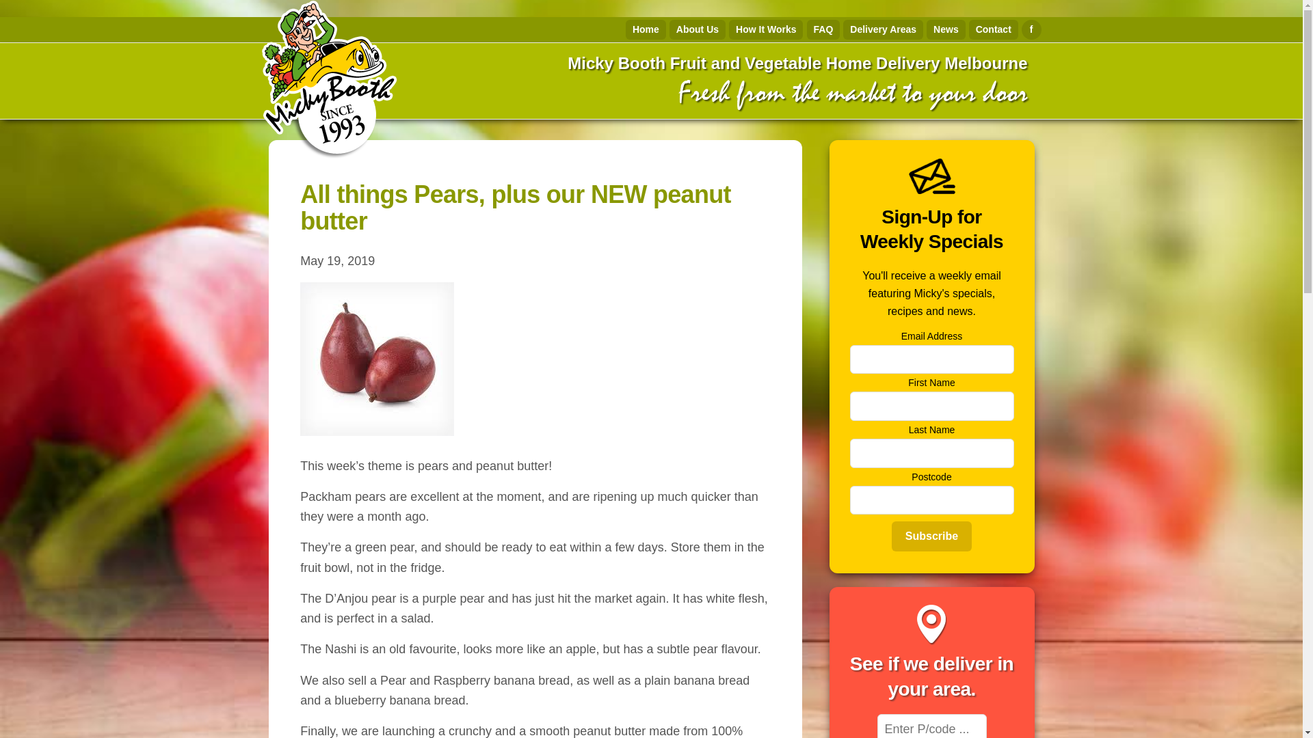 The width and height of the screenshot is (1313, 738). I want to click on Subscribe, so click(931, 536).